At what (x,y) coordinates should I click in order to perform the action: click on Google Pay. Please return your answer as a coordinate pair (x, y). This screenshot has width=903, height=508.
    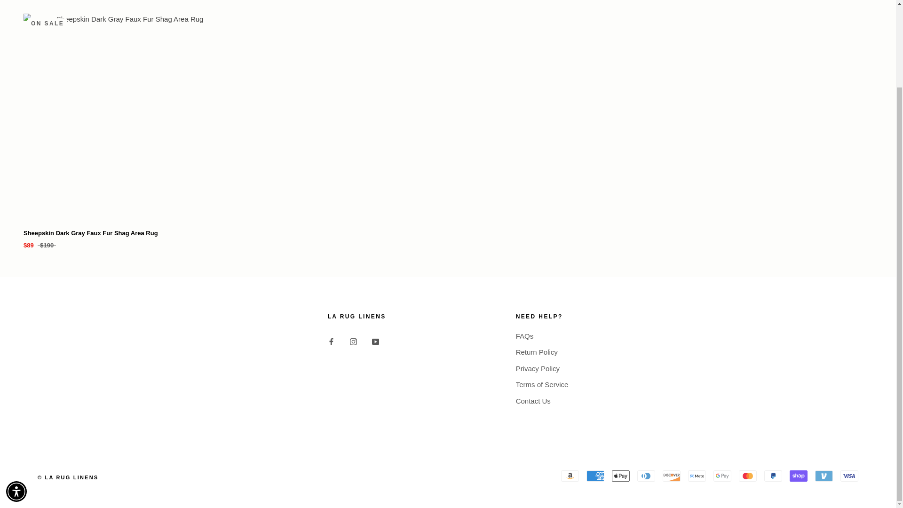
    Looking at the image, I should click on (722, 476).